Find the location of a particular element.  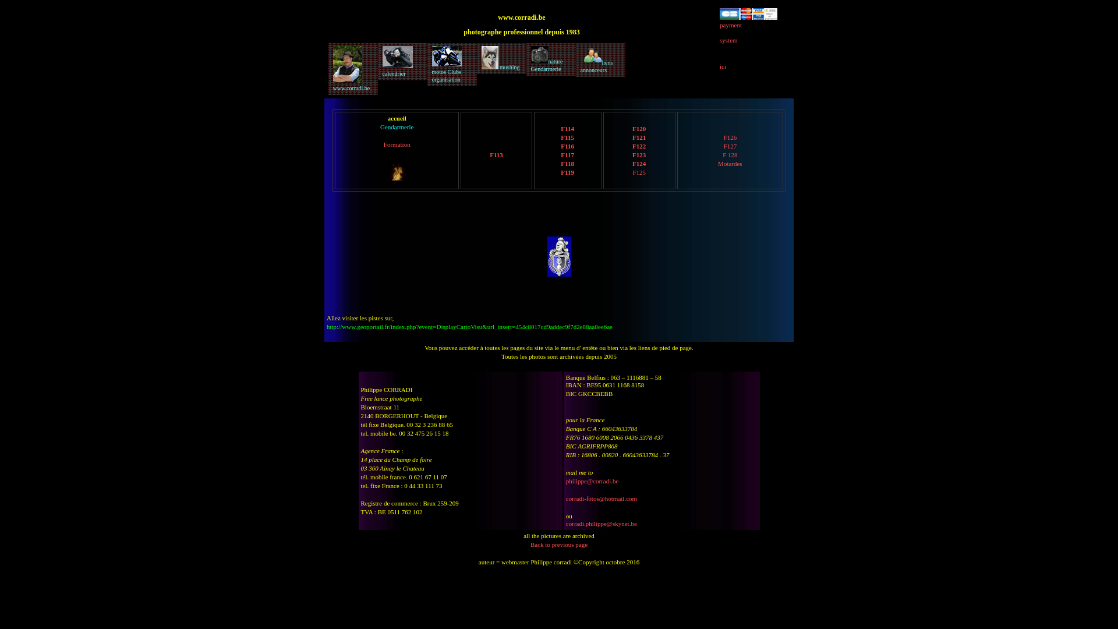

F127 is located at coordinates (730, 146).